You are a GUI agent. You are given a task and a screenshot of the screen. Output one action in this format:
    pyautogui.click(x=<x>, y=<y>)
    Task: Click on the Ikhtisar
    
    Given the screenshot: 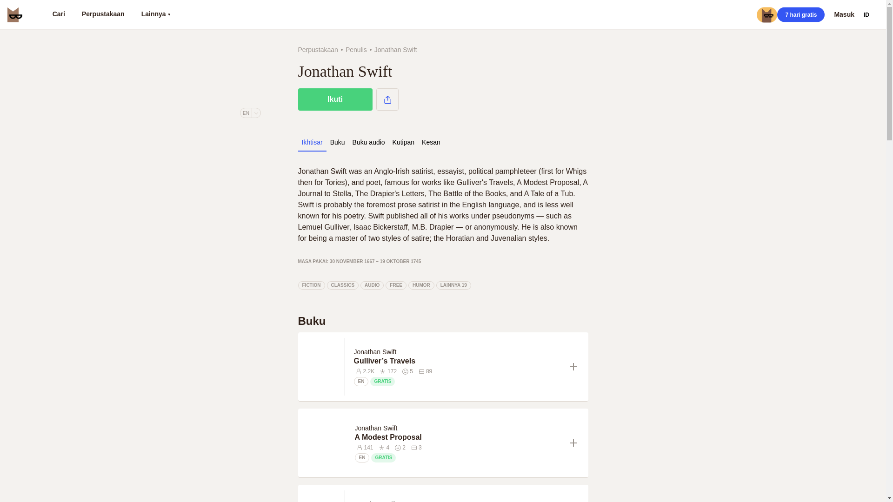 What is the action you would take?
    pyautogui.click(x=312, y=142)
    